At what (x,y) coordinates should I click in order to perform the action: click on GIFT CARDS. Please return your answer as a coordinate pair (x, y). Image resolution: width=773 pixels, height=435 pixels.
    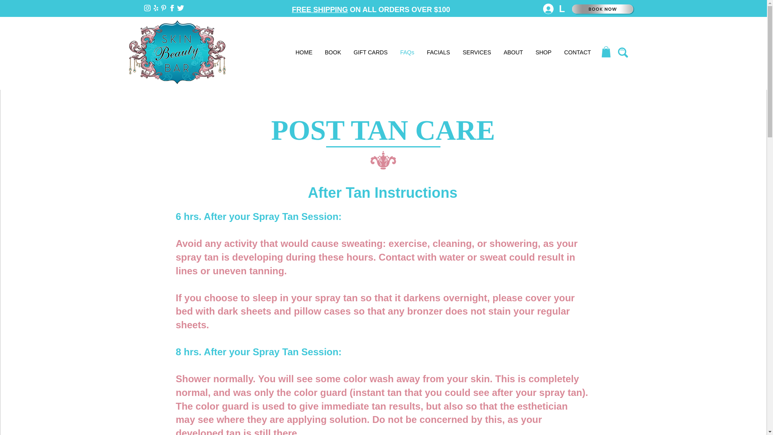
    Looking at the image, I should click on (370, 52).